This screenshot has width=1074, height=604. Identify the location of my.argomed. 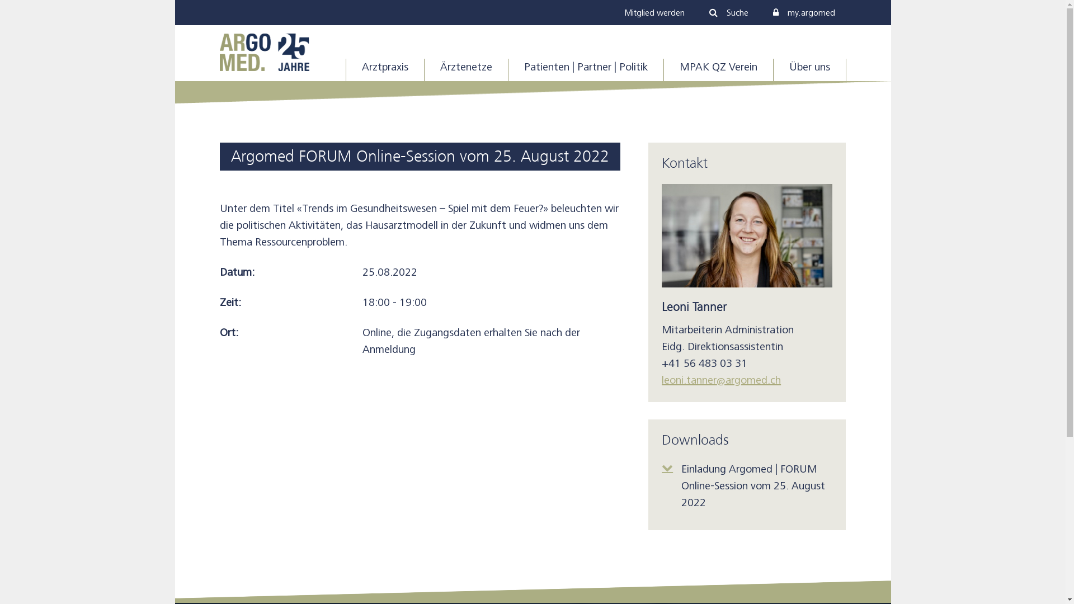
(804, 13).